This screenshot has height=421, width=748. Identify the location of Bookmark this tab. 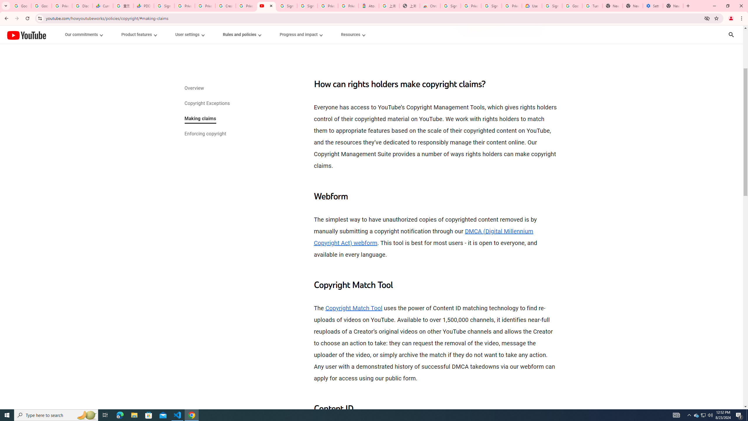
(716, 18).